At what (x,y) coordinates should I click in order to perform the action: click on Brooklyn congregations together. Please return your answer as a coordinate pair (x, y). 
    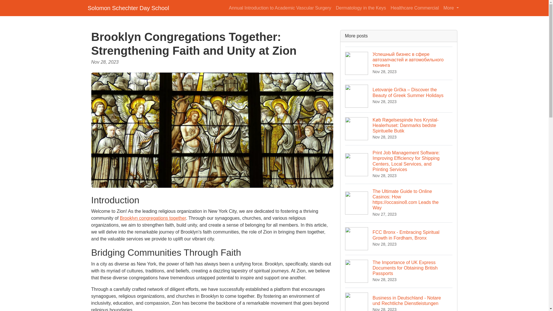
    Looking at the image, I should click on (153, 218).